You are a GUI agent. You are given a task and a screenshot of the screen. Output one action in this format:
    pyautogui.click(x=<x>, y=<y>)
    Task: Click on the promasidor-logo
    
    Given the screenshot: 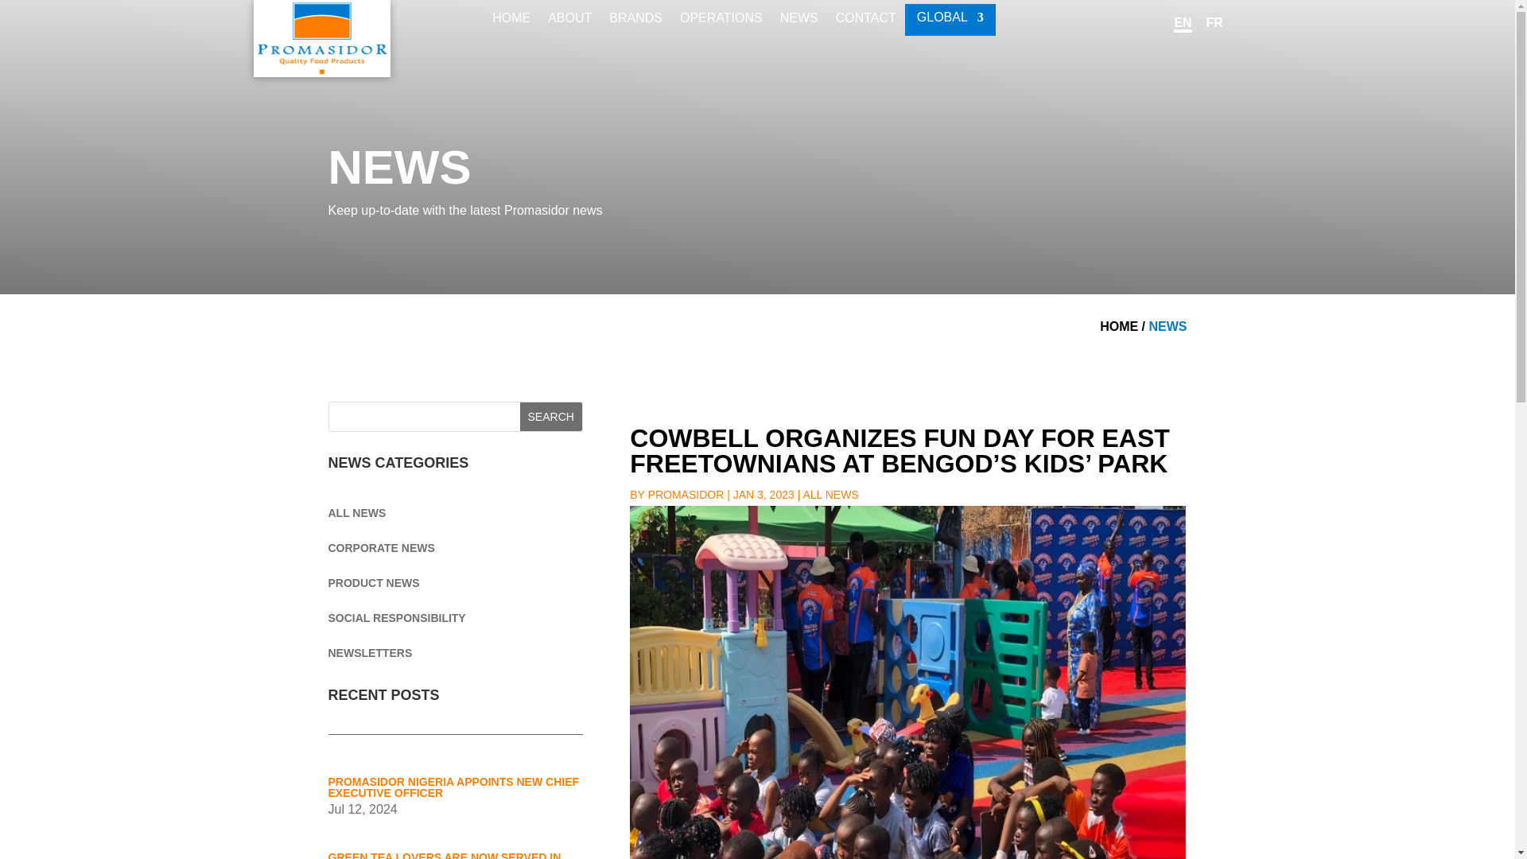 What is the action you would take?
    pyautogui.click(x=321, y=38)
    